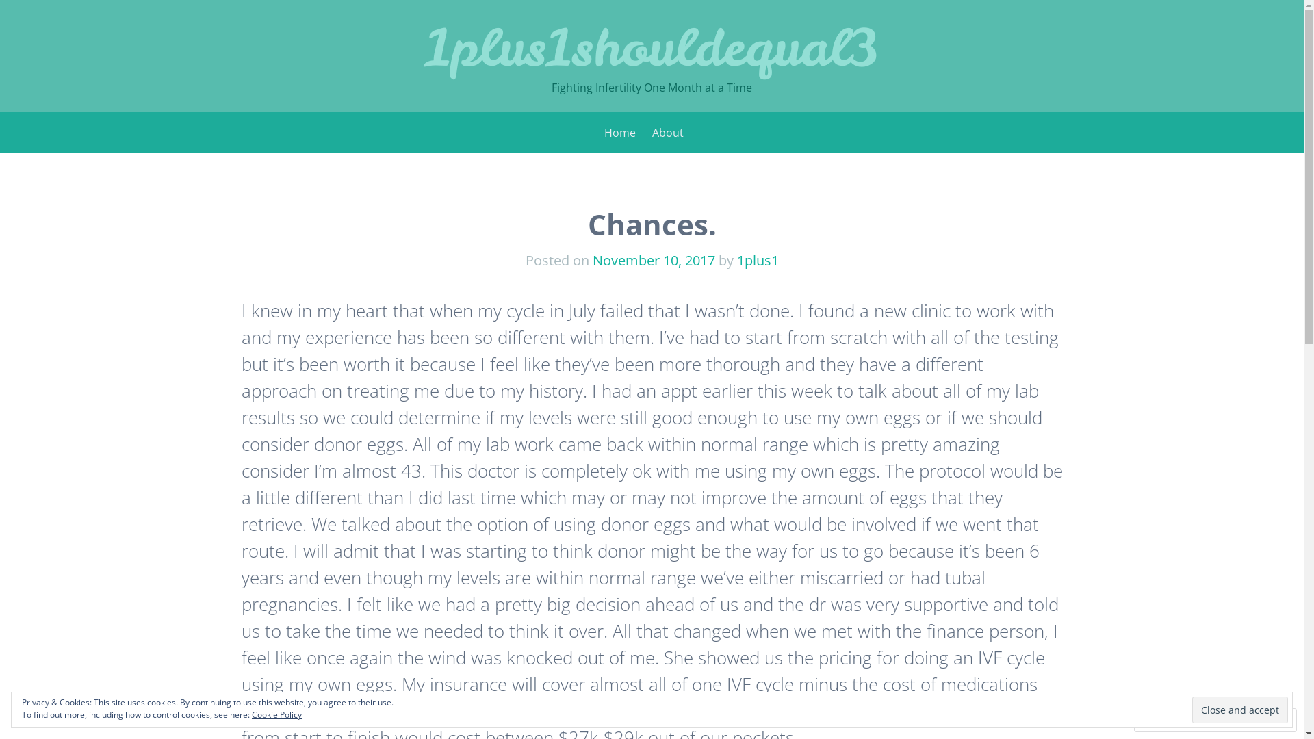 The width and height of the screenshot is (1314, 739). What do you see at coordinates (652, 48) in the screenshot?
I see `1plus1shouldequal3` at bounding box center [652, 48].